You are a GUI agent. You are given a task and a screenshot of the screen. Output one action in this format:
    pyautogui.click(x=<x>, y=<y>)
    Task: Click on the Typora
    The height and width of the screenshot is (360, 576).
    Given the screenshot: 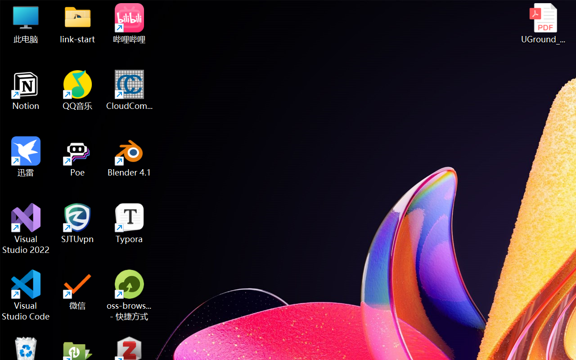 What is the action you would take?
    pyautogui.click(x=130, y=223)
    